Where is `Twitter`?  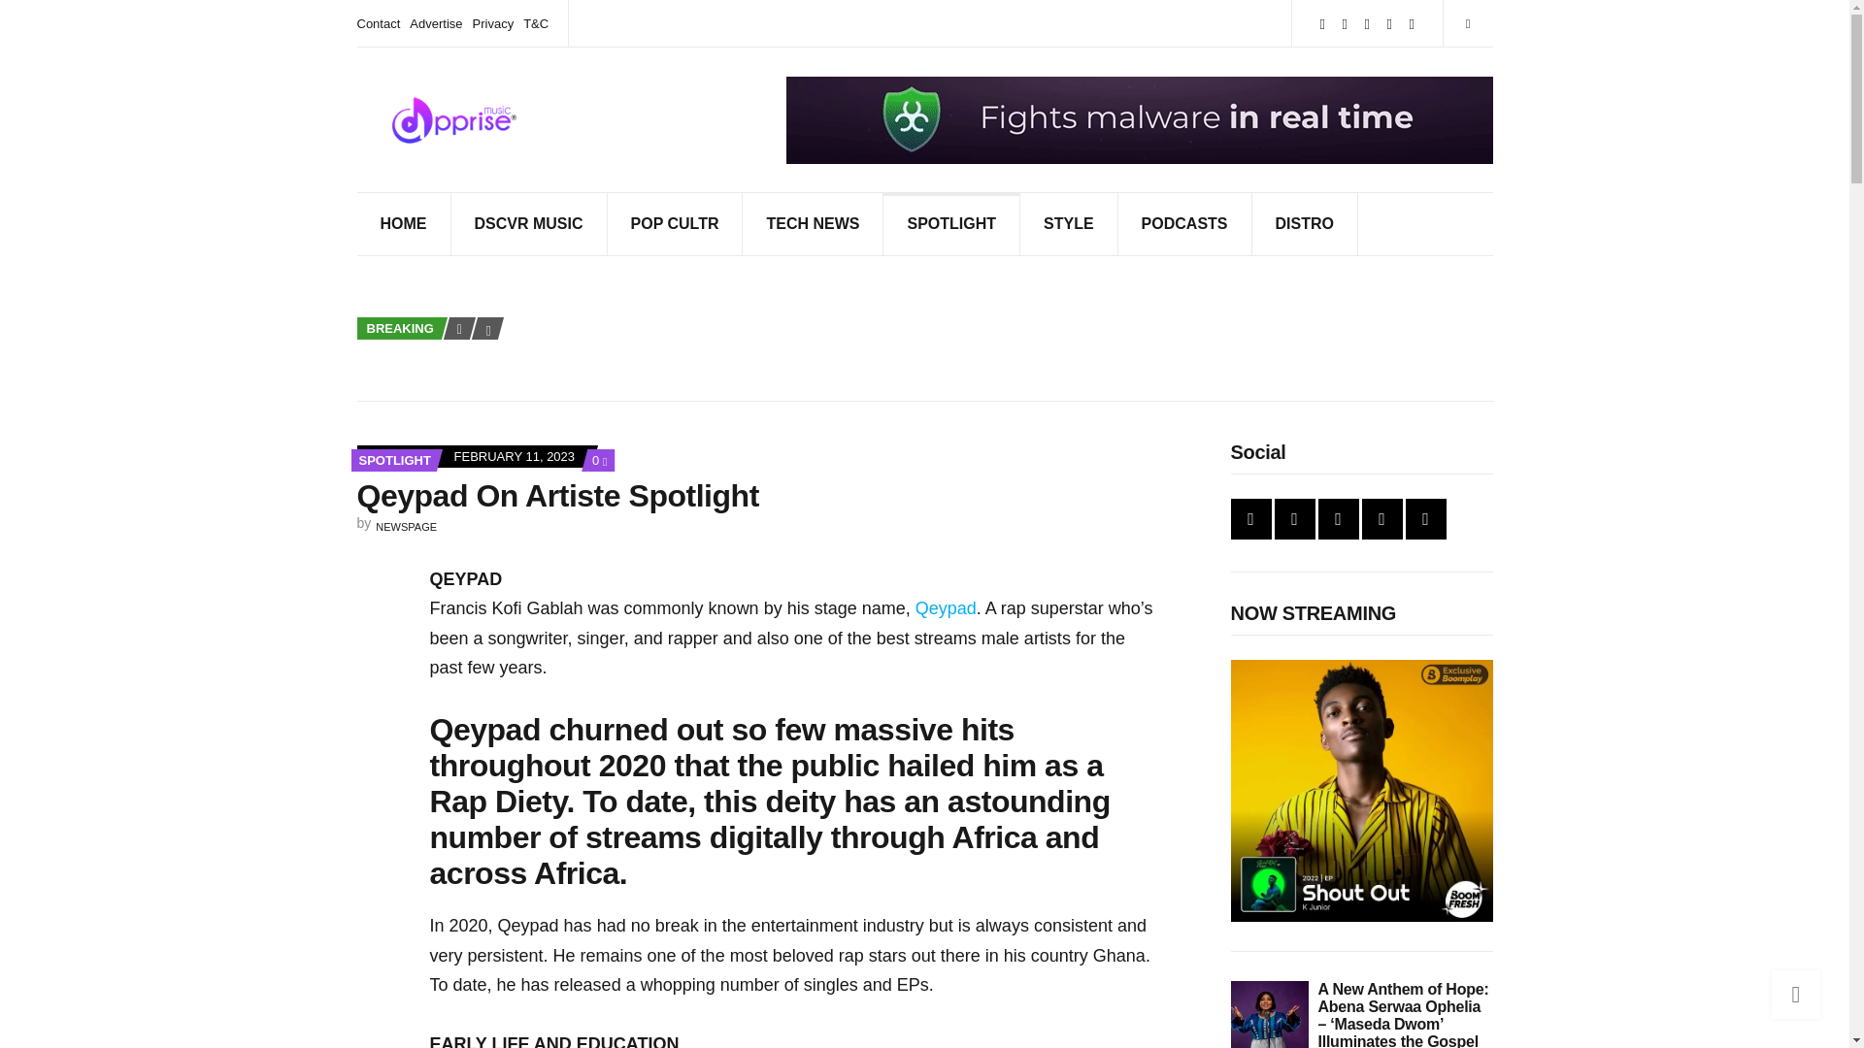 Twitter is located at coordinates (1322, 23).